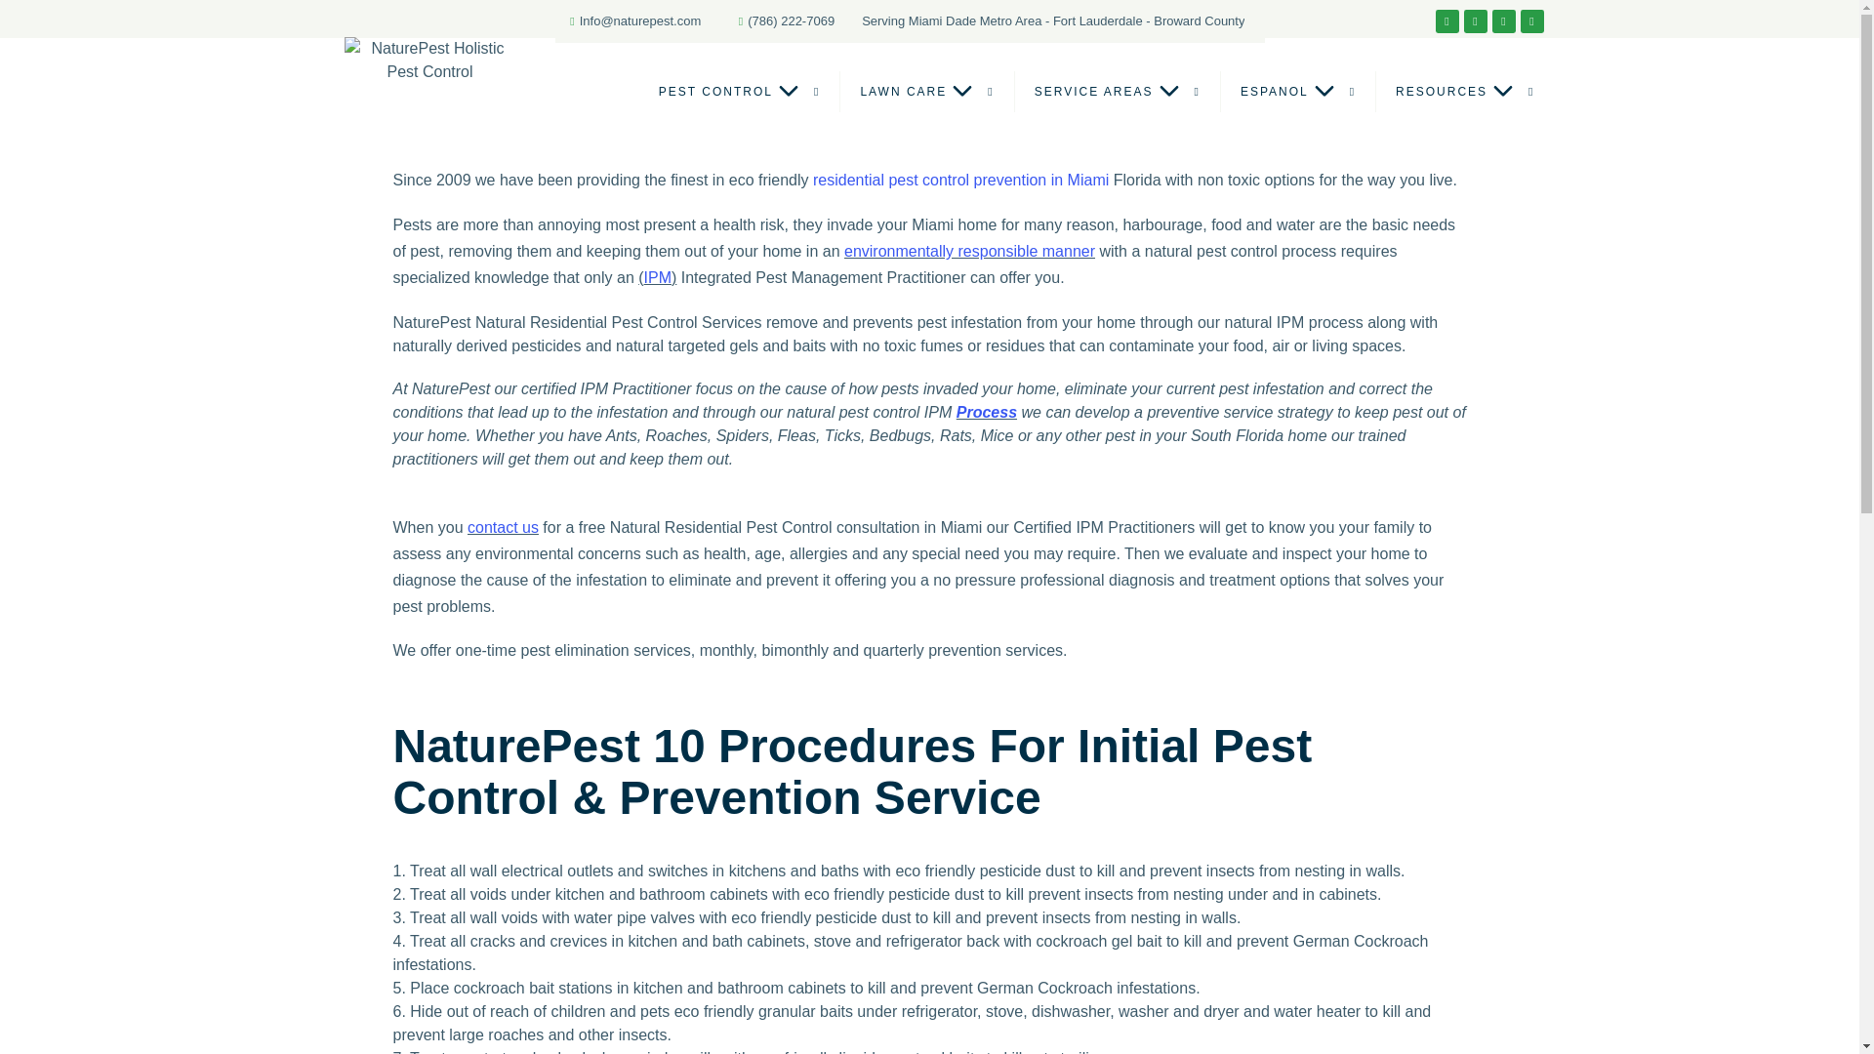 This screenshot has height=1054, width=1874. Describe the element at coordinates (658, 277) in the screenshot. I see `EPA IPM` at that location.